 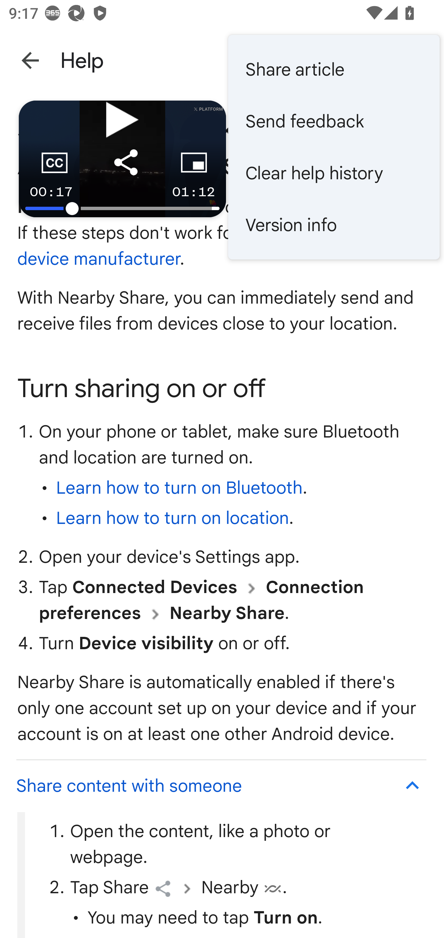 I want to click on Send feedback, so click(x=334, y=122).